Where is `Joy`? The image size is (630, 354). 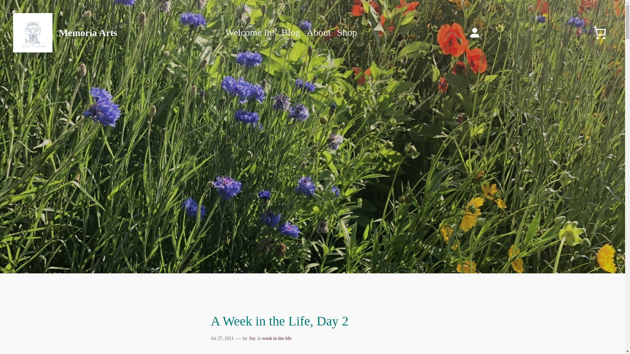 Joy is located at coordinates (252, 338).